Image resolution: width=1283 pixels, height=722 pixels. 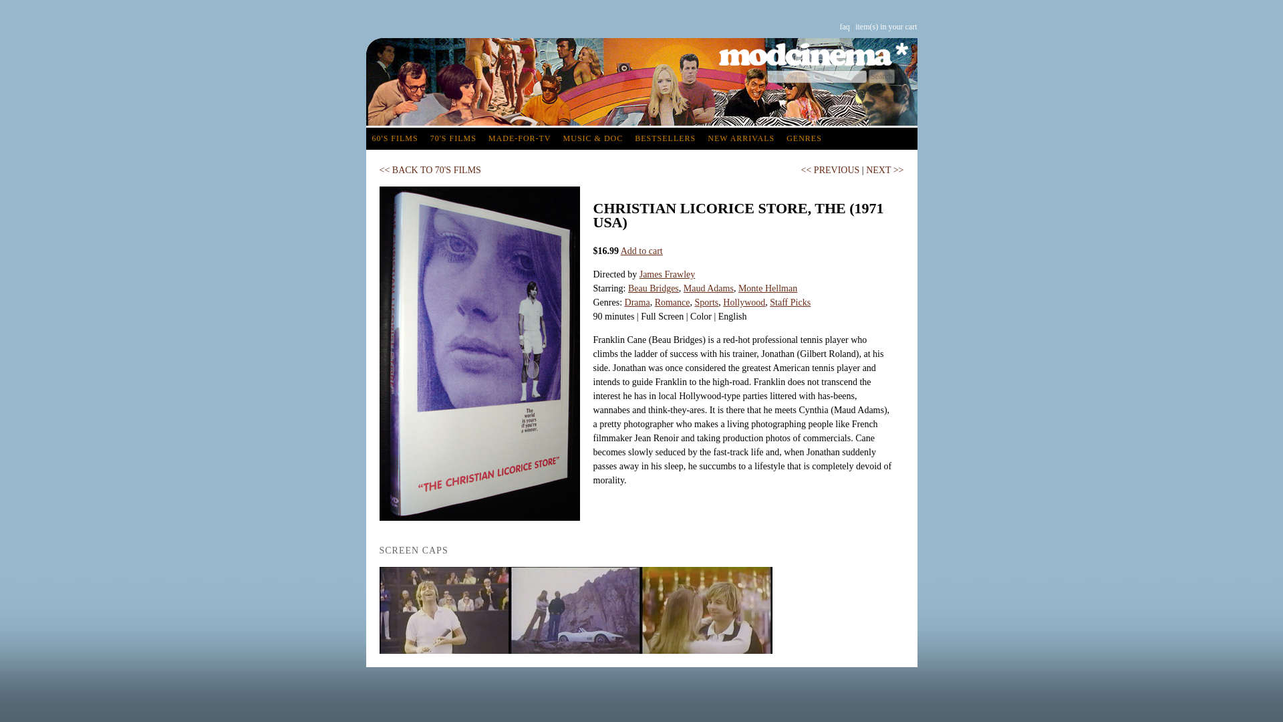 I want to click on Staff Picks, so click(x=790, y=302).